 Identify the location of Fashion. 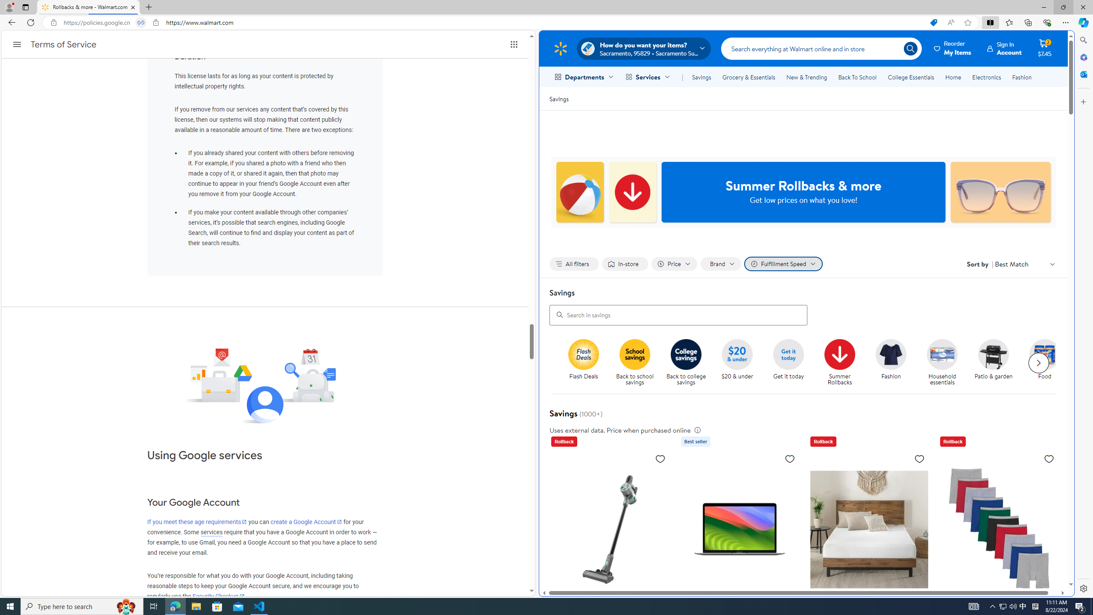
(1022, 77).